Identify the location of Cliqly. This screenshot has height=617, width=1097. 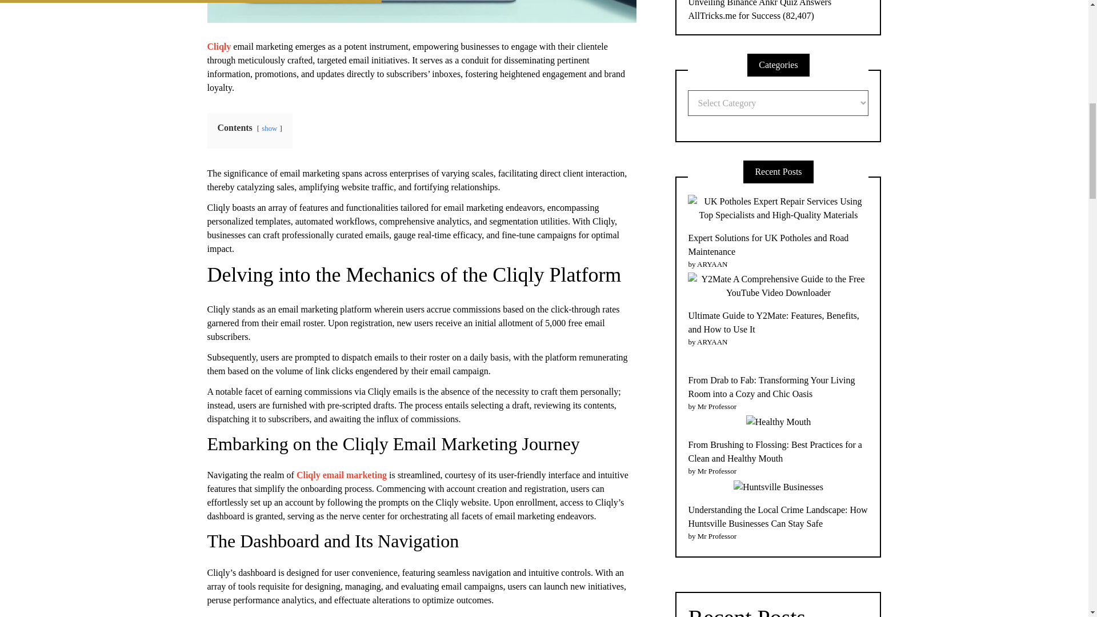
(219, 46).